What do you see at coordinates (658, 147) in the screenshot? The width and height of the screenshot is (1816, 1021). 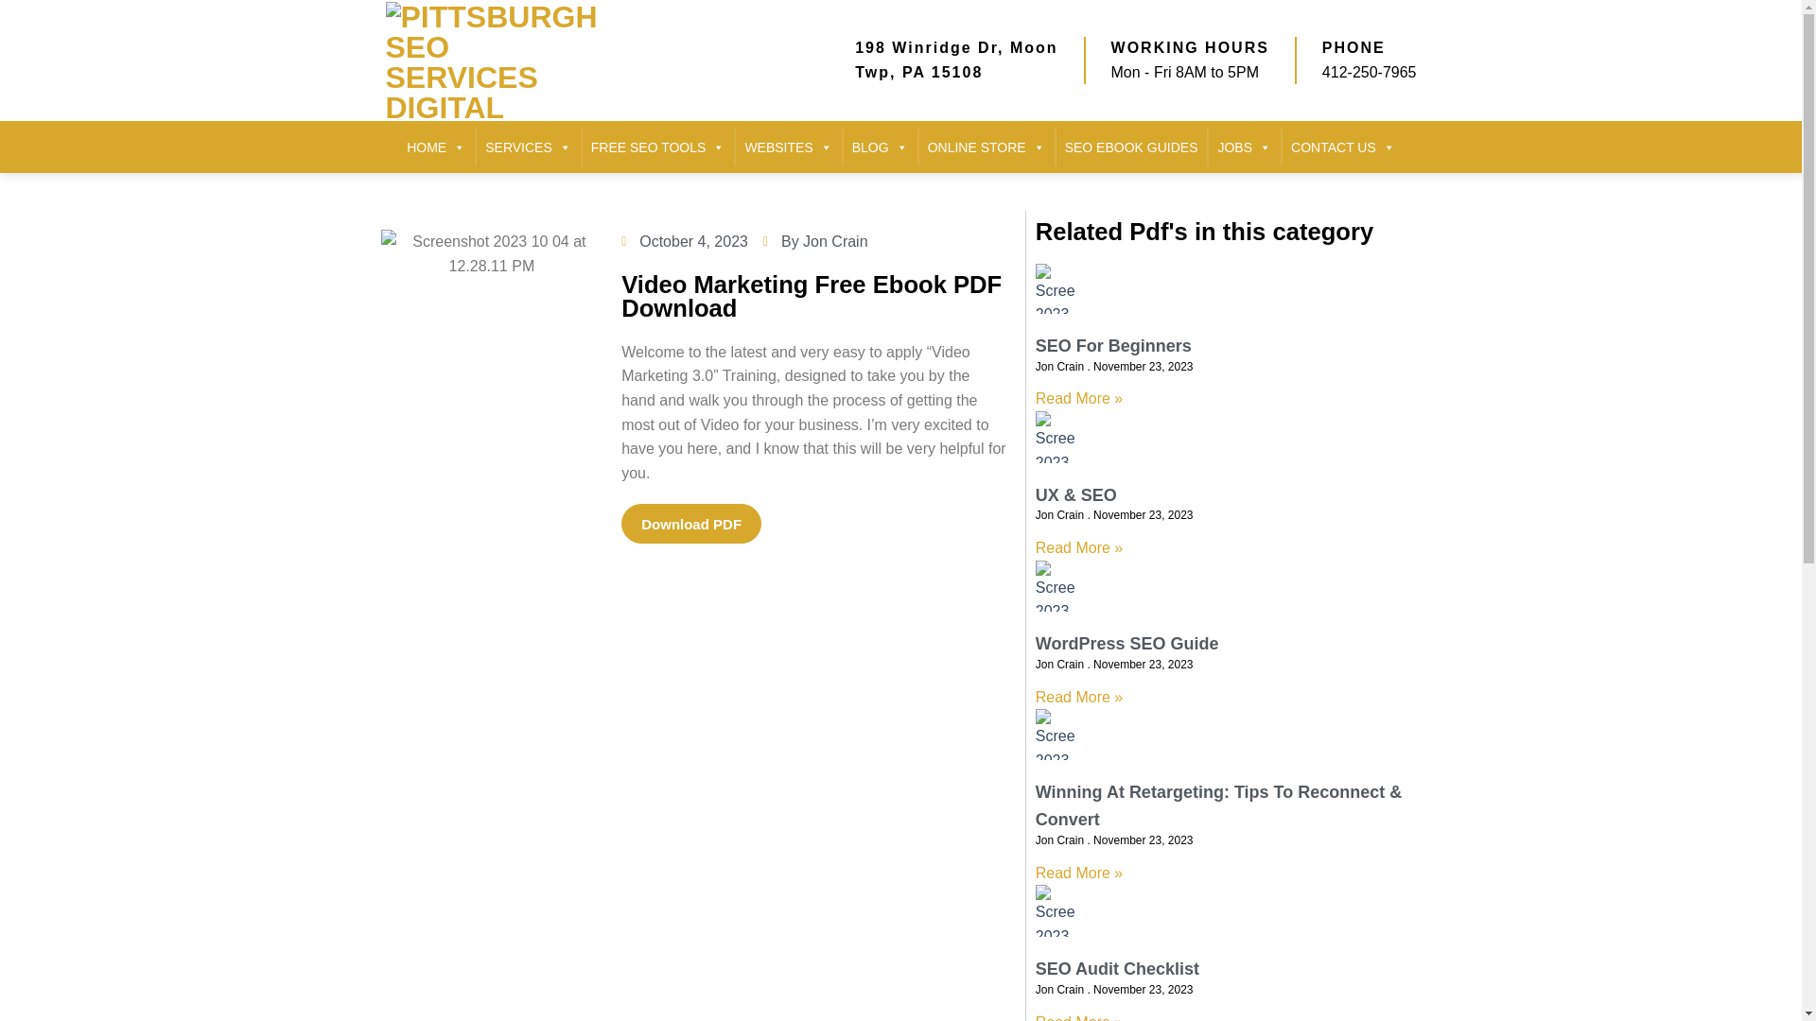 I see `FREE SEO TOOLS` at bounding box center [658, 147].